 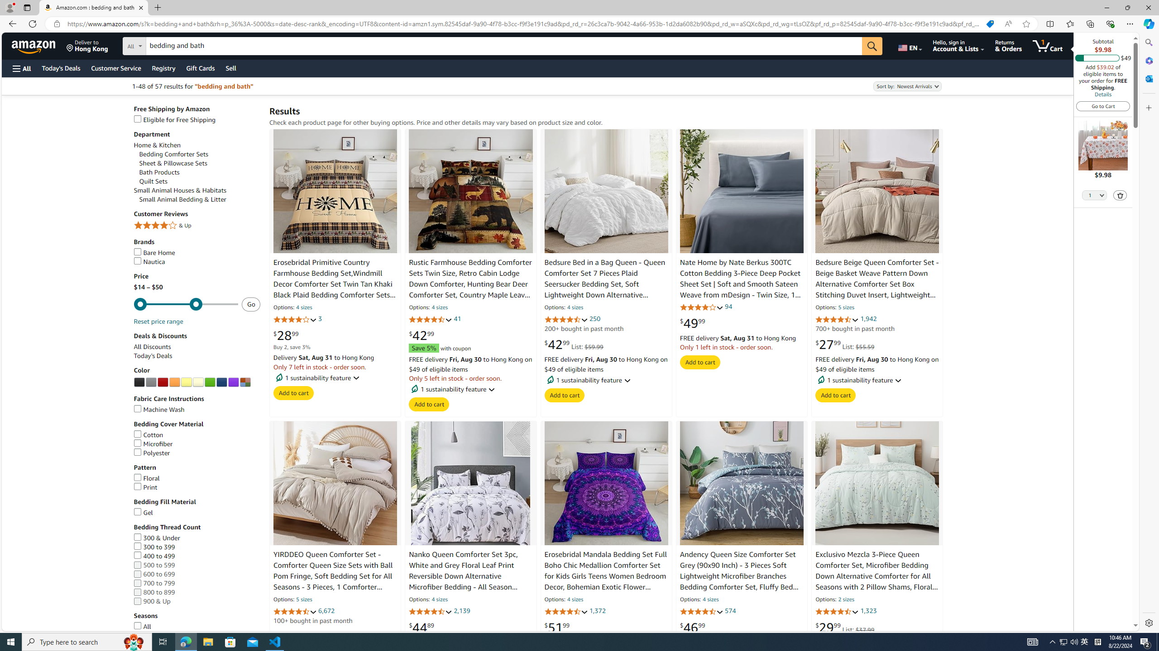 I want to click on 1,372, so click(x=597, y=611).